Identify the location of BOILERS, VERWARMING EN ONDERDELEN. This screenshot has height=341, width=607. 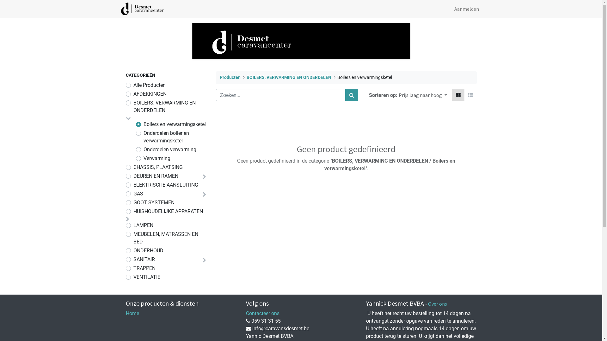
(289, 78).